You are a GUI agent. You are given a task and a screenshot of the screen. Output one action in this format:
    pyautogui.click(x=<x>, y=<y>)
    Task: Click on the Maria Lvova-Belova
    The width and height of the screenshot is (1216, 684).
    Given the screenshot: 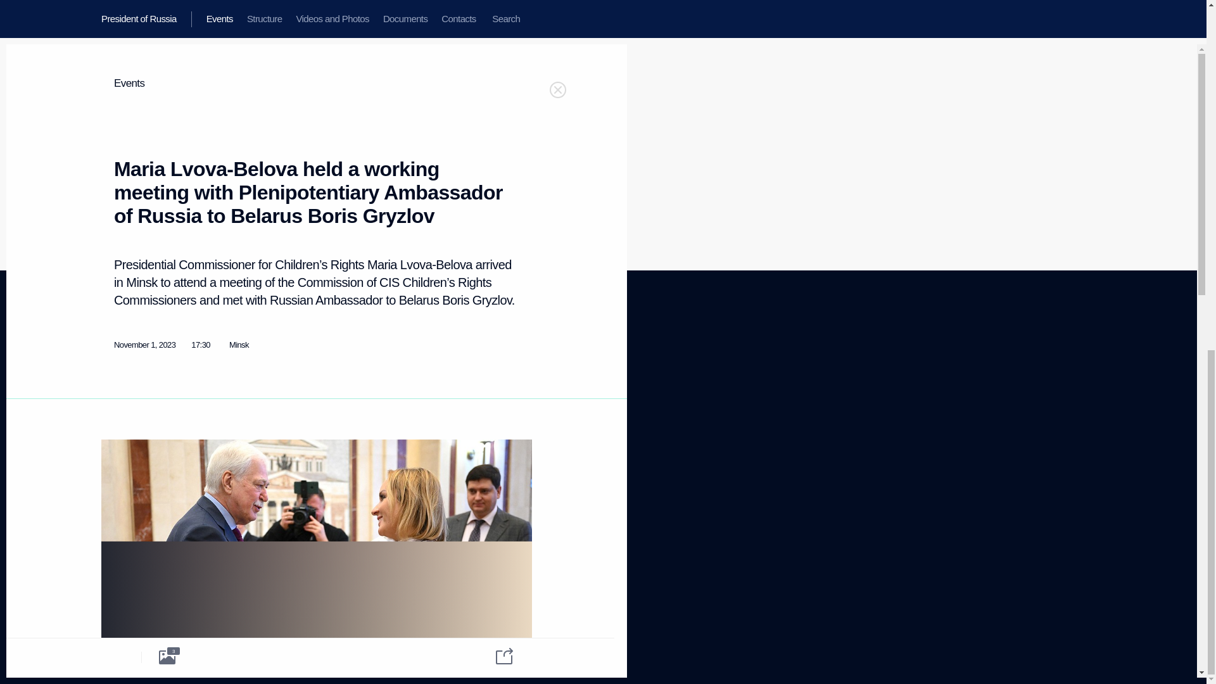 What is the action you would take?
    pyautogui.click(x=215, y=201)
    